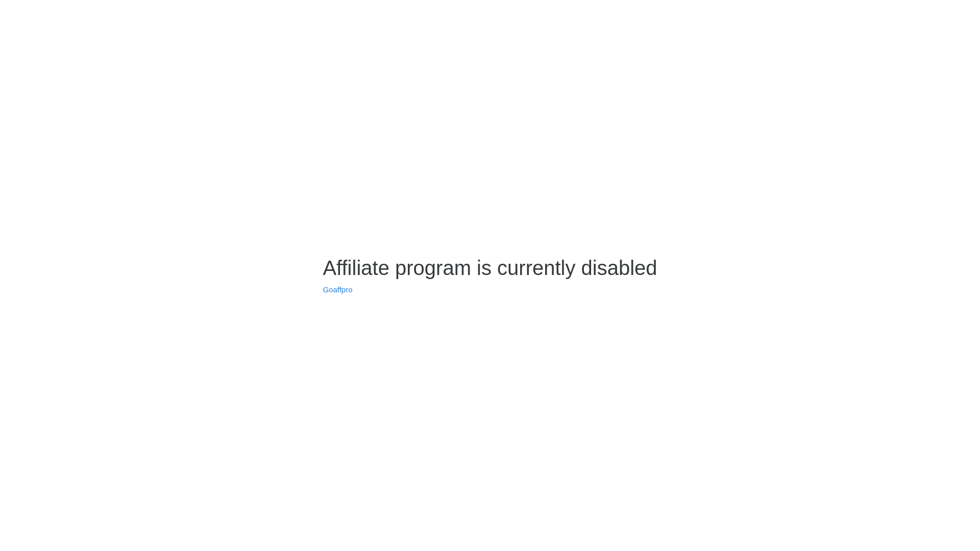 This screenshot has height=551, width=980. I want to click on Goaffpro, so click(337, 290).